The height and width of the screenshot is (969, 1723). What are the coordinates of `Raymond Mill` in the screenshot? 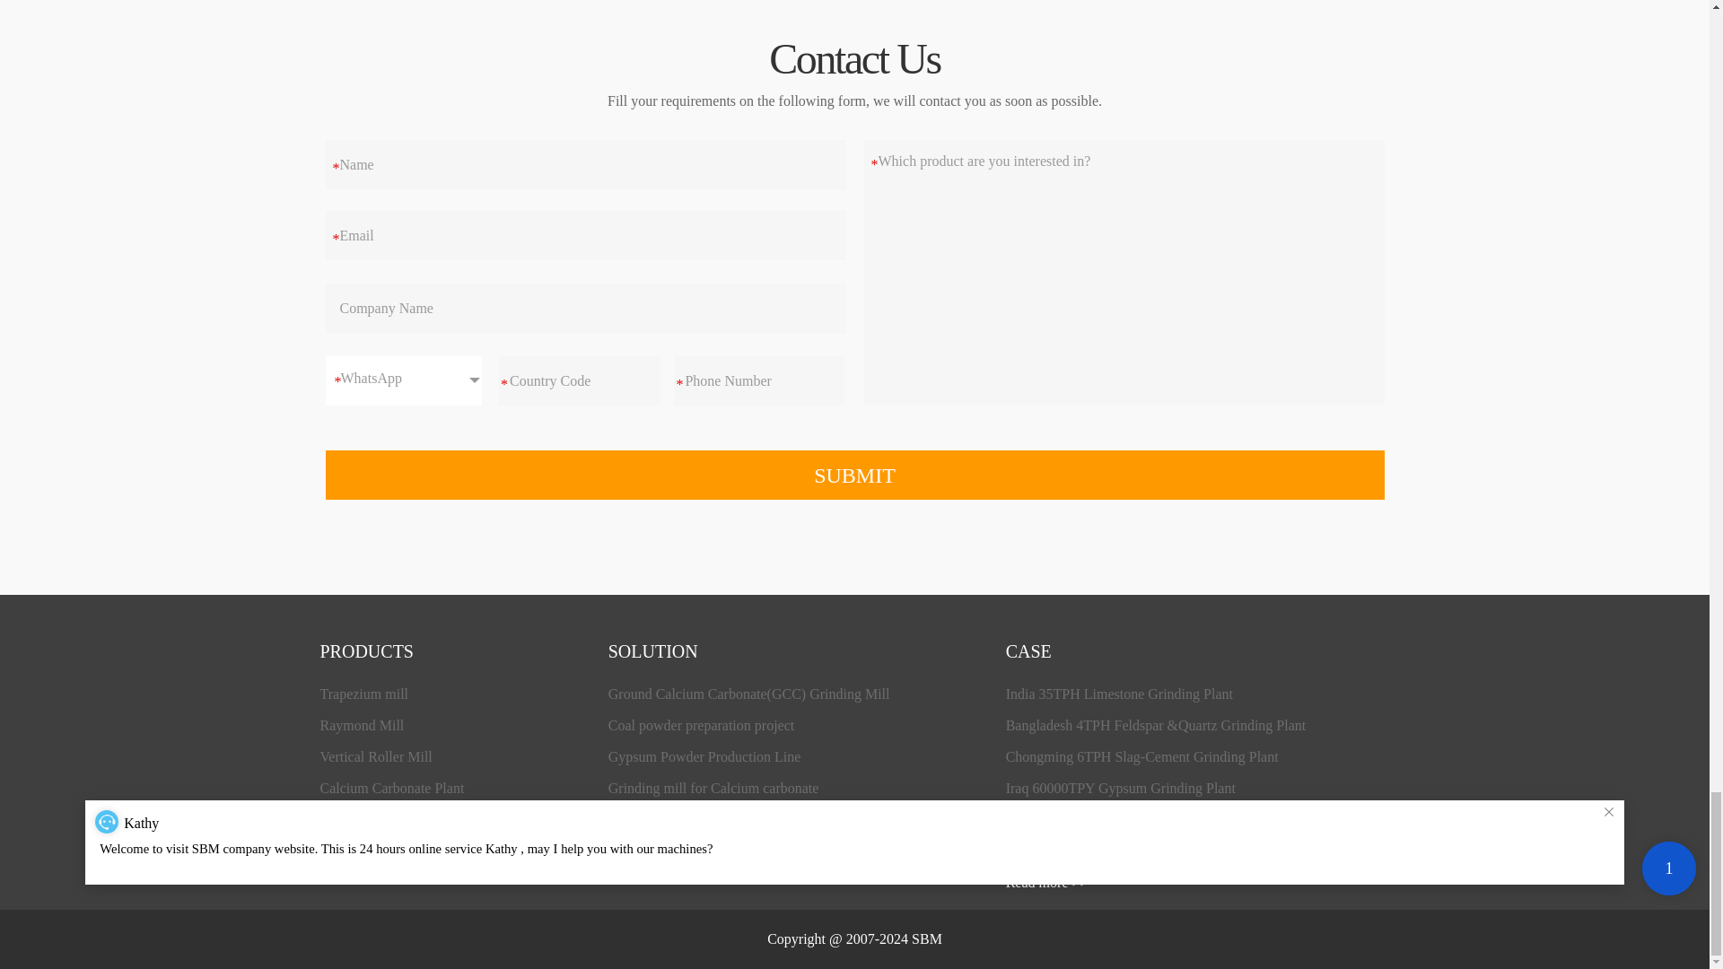 It's located at (361, 725).